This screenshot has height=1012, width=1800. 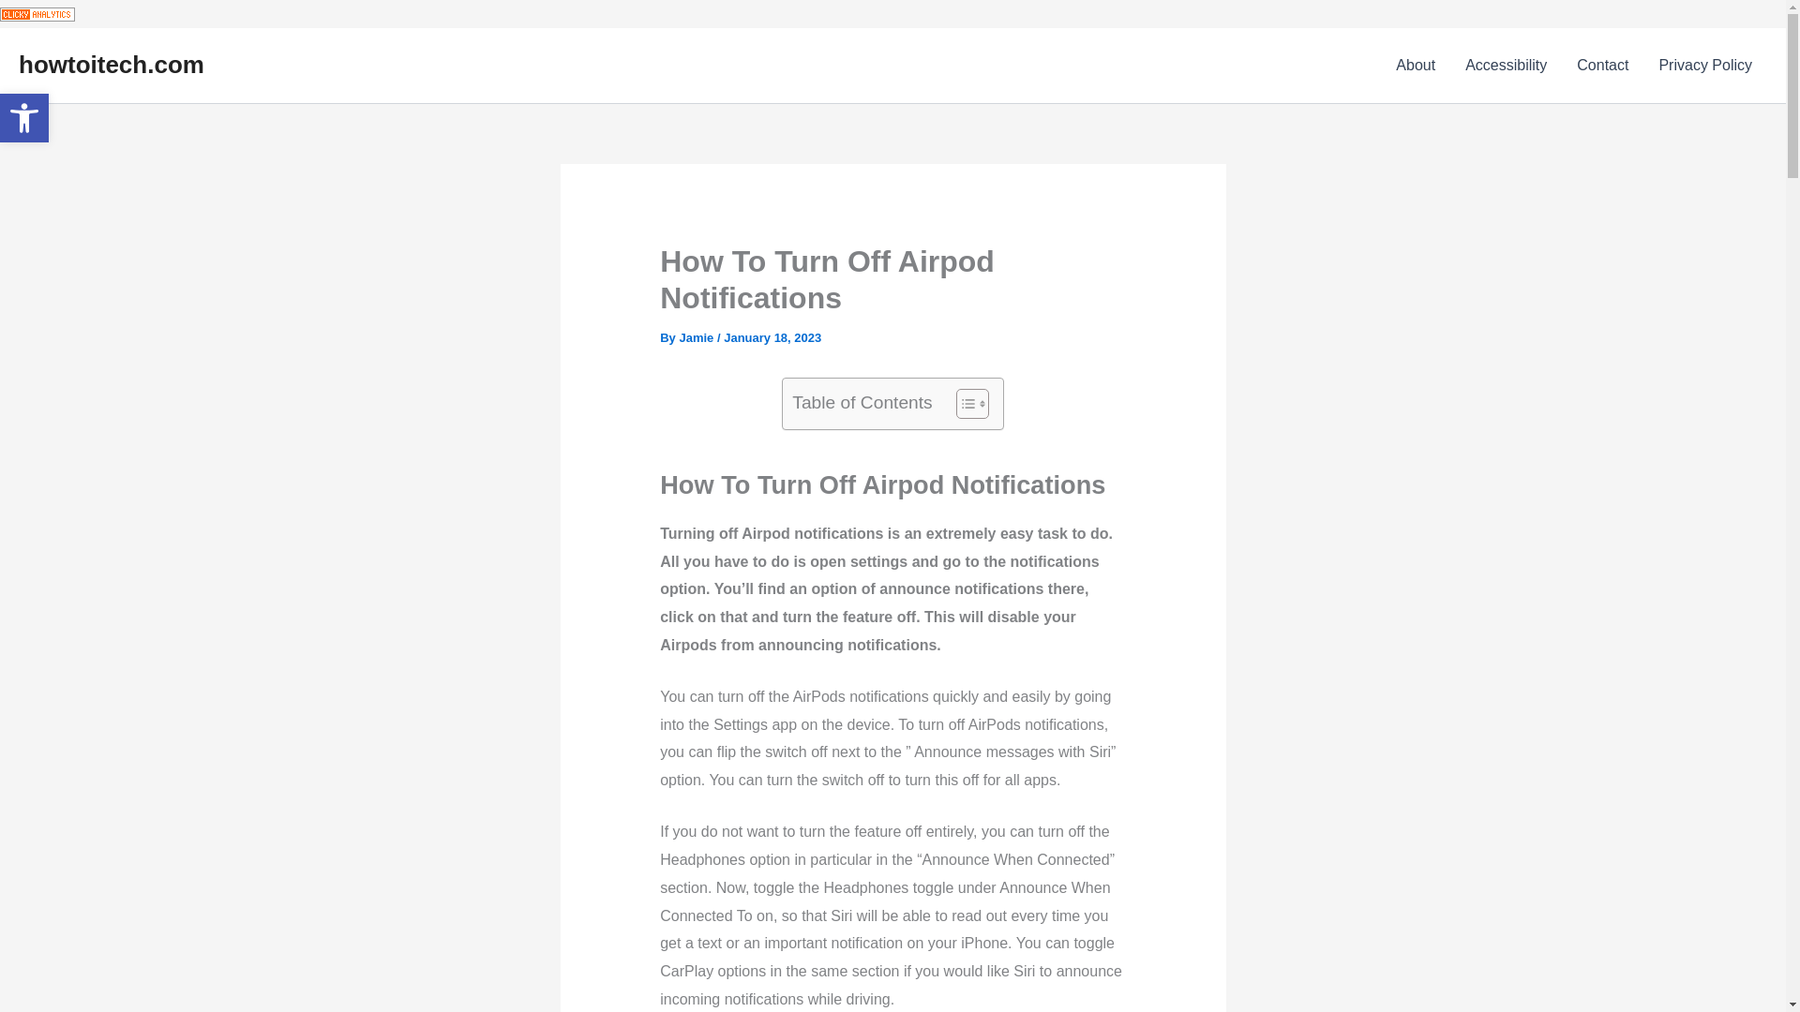 What do you see at coordinates (24, 118) in the screenshot?
I see `Accessibility Tools` at bounding box center [24, 118].